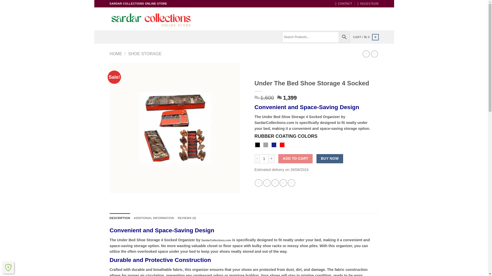 This screenshot has height=276, width=492. Describe the element at coordinates (275, 183) in the screenshot. I see `Email to a Friend` at that location.